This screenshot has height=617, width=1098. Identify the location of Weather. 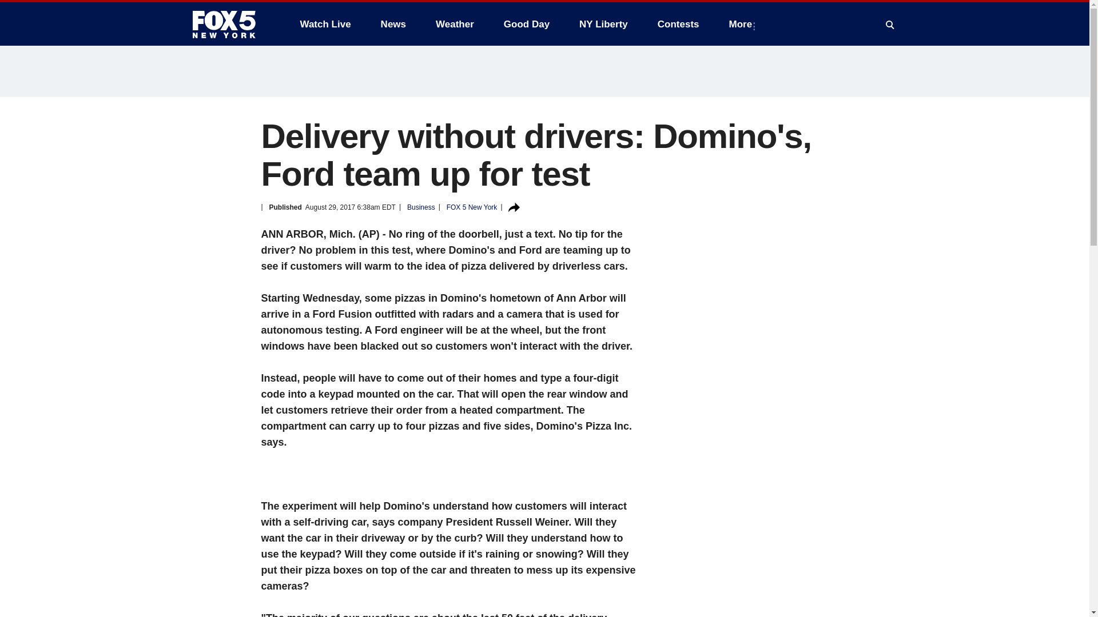
(455, 24).